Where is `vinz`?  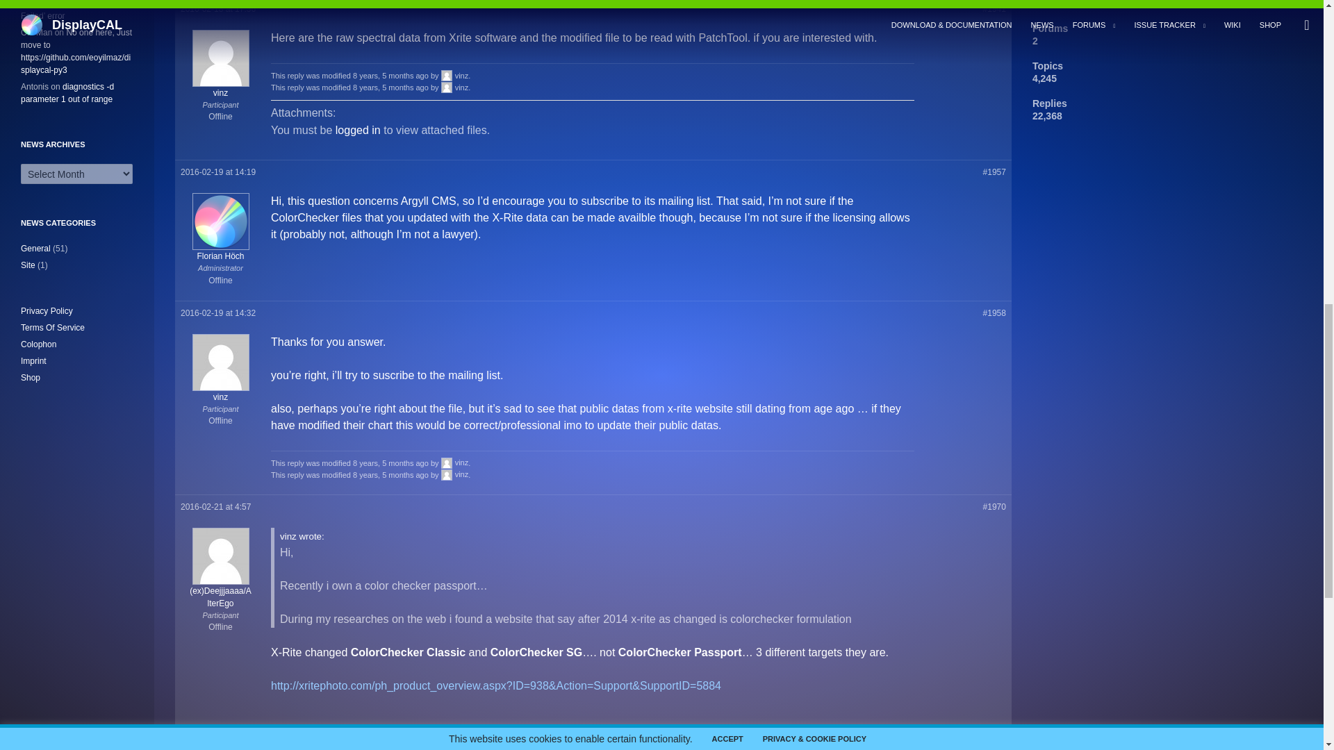 vinz is located at coordinates (220, 392).